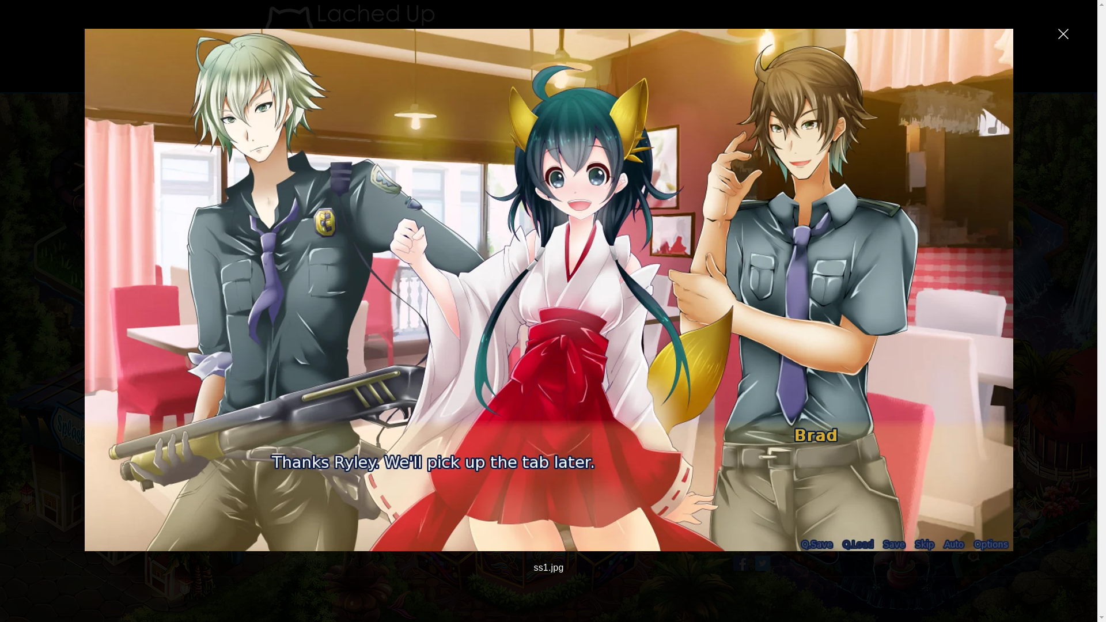 This screenshot has height=622, width=1106. What do you see at coordinates (565, 458) in the screenshot?
I see `Embedded Content` at bounding box center [565, 458].